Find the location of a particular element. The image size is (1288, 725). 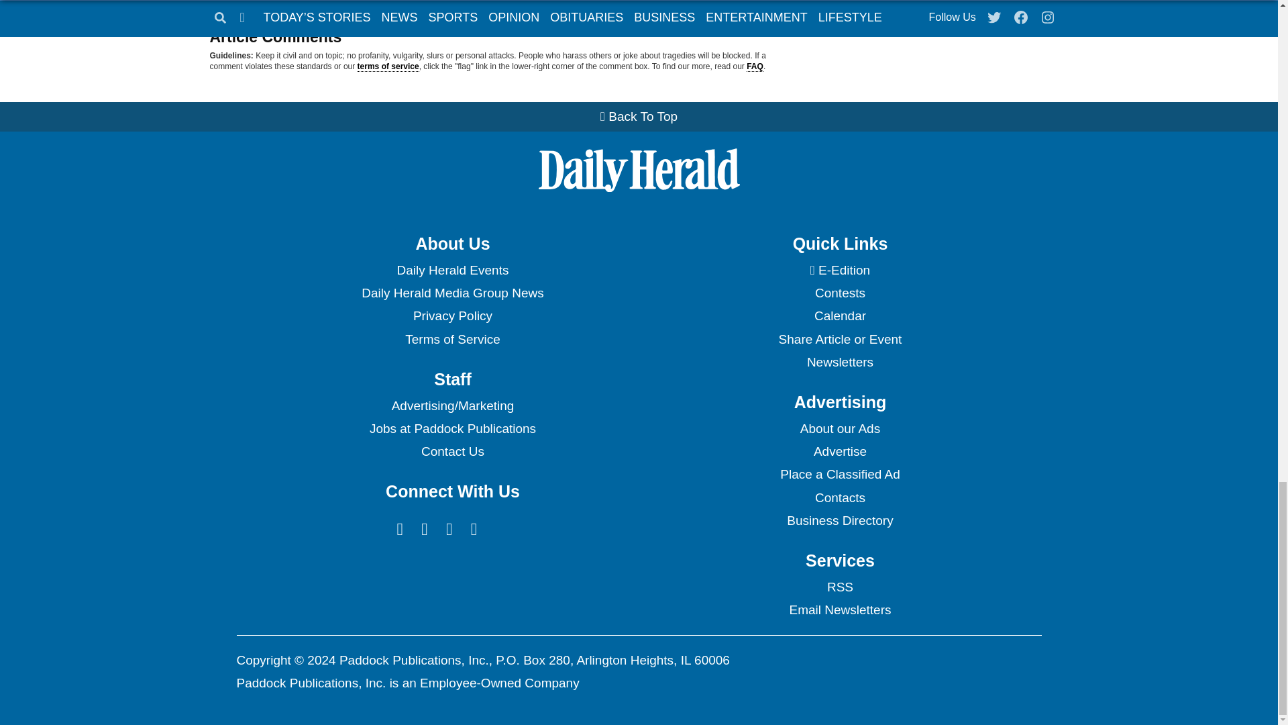

Daily Herald Digital Newspaper is located at coordinates (840, 270).